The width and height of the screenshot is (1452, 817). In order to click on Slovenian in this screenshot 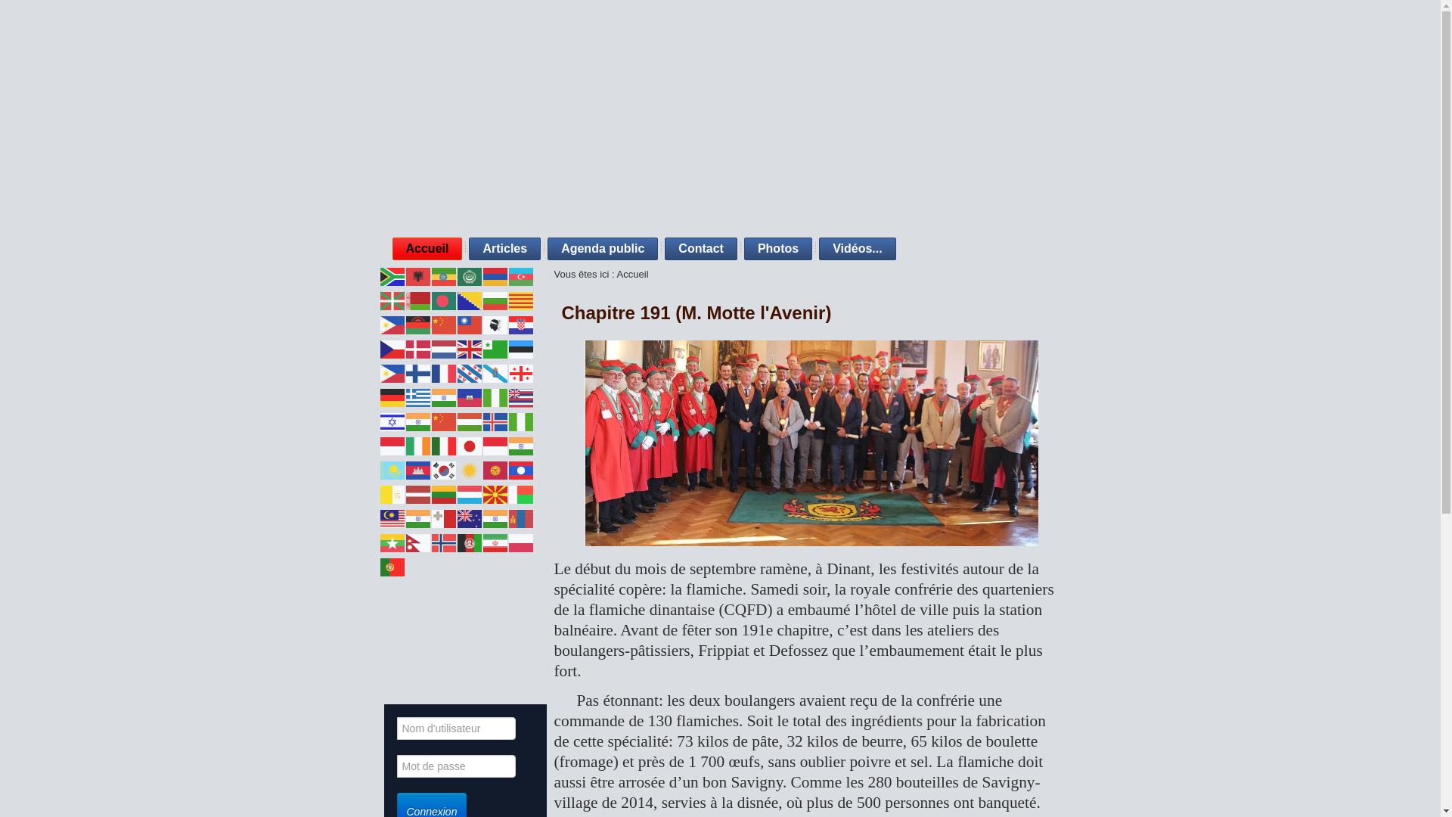, I will do `click(392, 614)`.